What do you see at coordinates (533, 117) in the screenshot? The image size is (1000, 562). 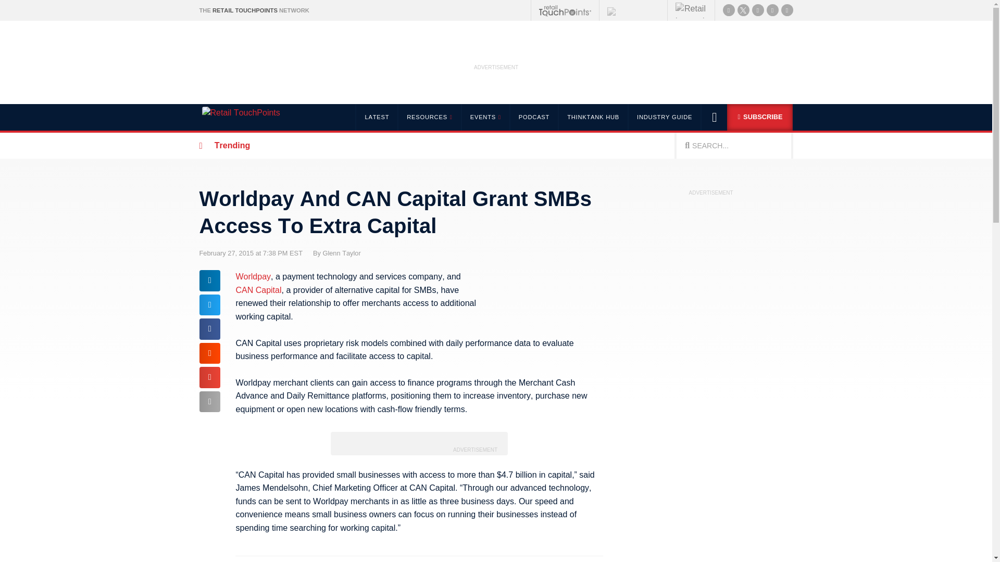 I see `PODCAST` at bounding box center [533, 117].